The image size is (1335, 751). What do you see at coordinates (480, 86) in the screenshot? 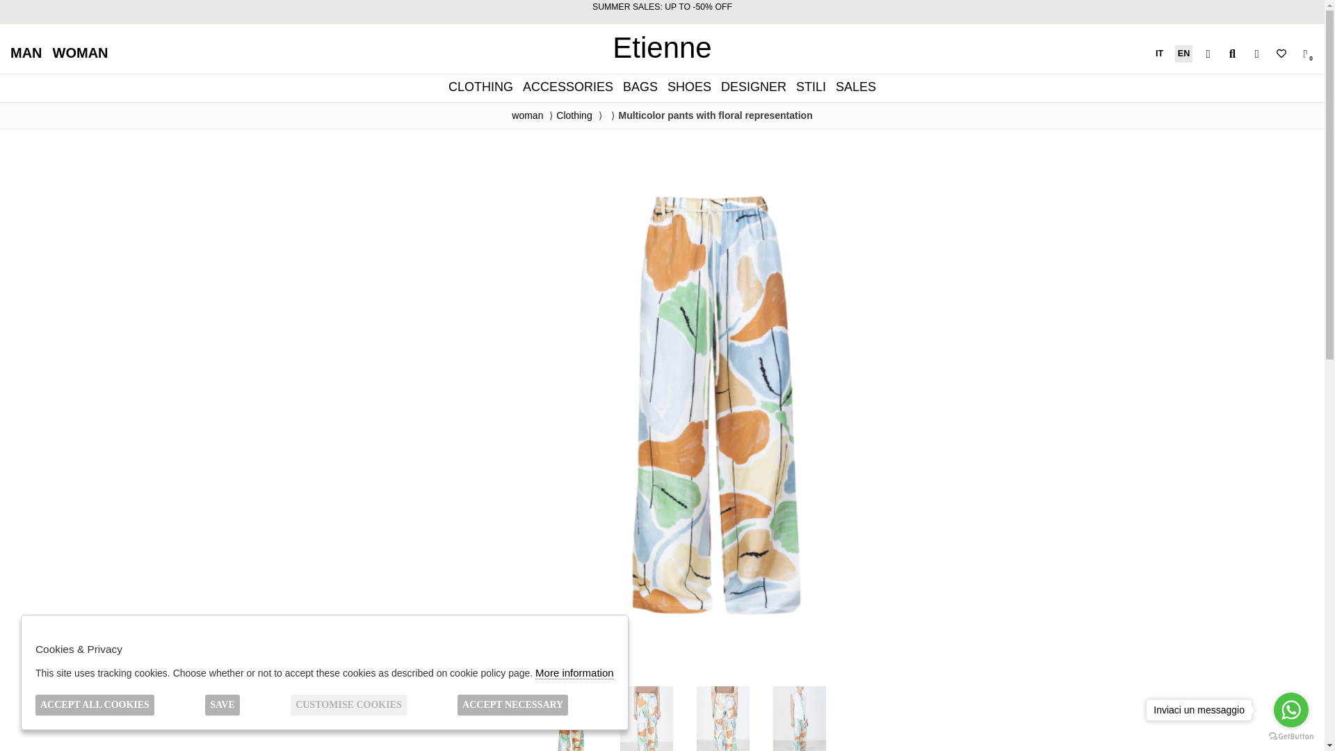
I see `CLOTHING` at bounding box center [480, 86].